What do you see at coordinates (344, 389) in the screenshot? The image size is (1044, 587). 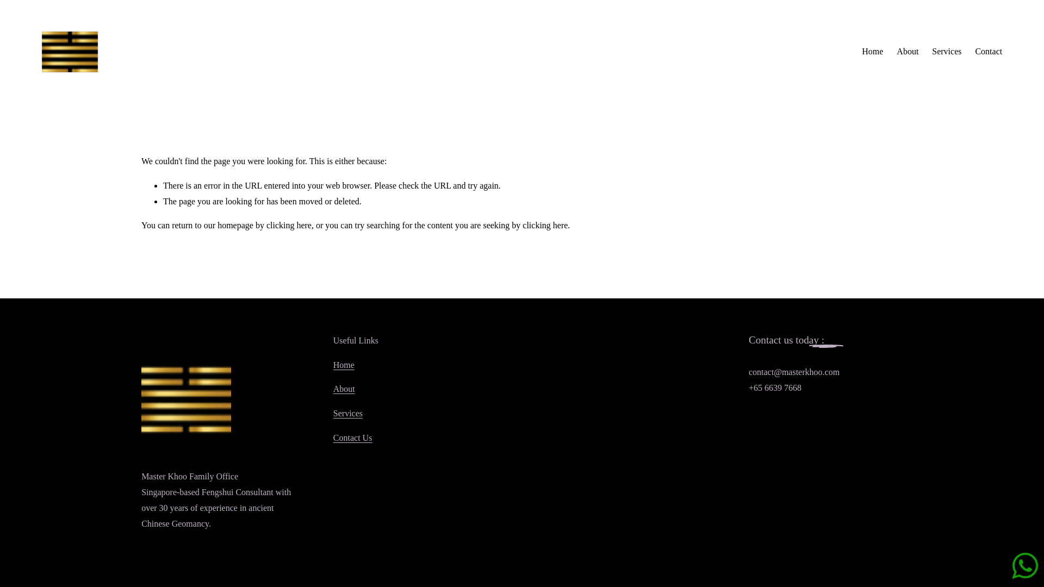 I see `About` at bounding box center [344, 389].